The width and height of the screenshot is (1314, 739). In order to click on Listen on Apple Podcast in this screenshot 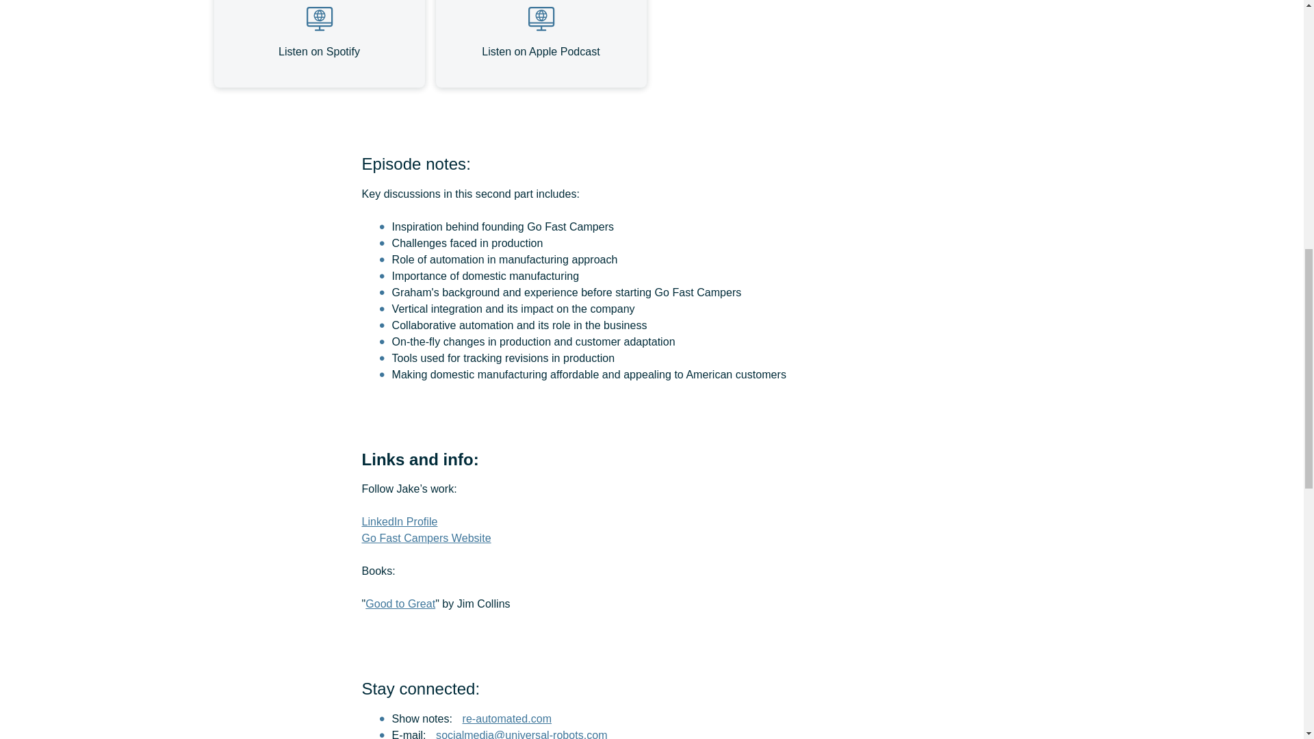, I will do `click(541, 44)`.